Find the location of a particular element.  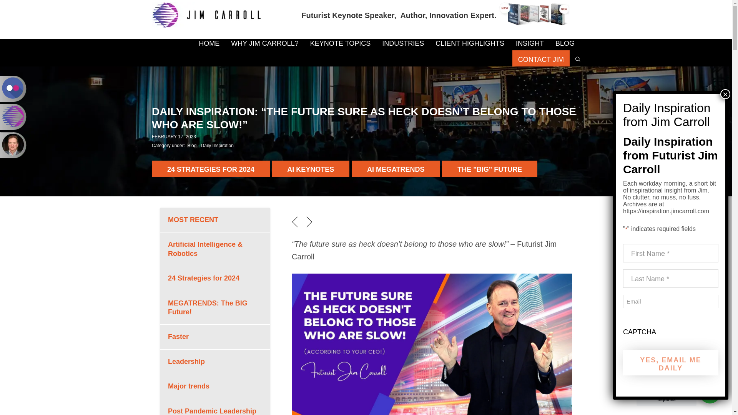

YES, EMAIL ME DAILY is located at coordinates (670, 363).